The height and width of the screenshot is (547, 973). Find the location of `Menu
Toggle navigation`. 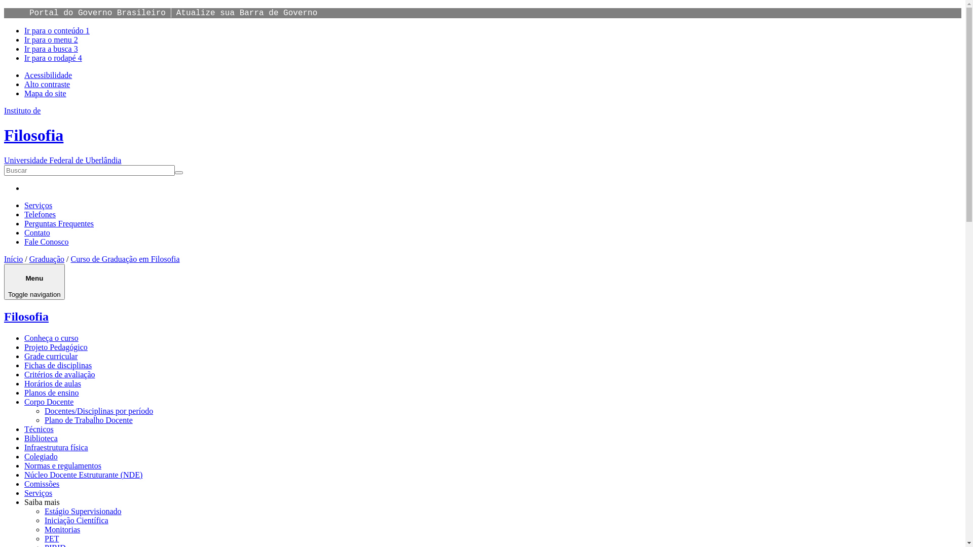

Menu
Toggle navigation is located at coordinates (34, 282).